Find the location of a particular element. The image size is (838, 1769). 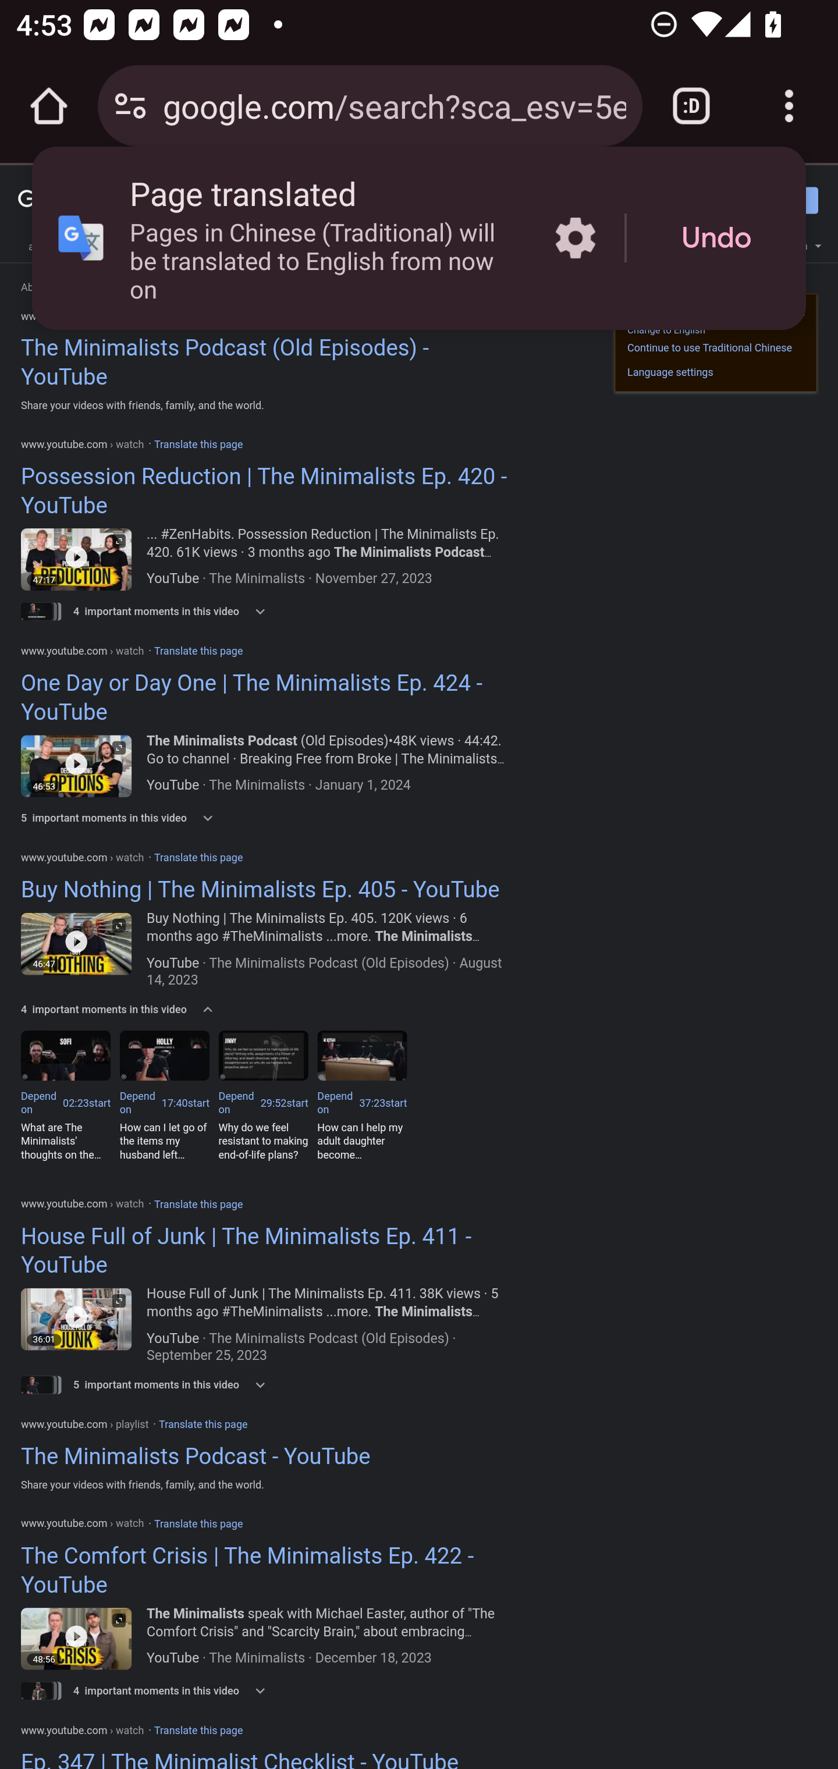

4  important moments  in this video is located at coordinates (141, 1009).